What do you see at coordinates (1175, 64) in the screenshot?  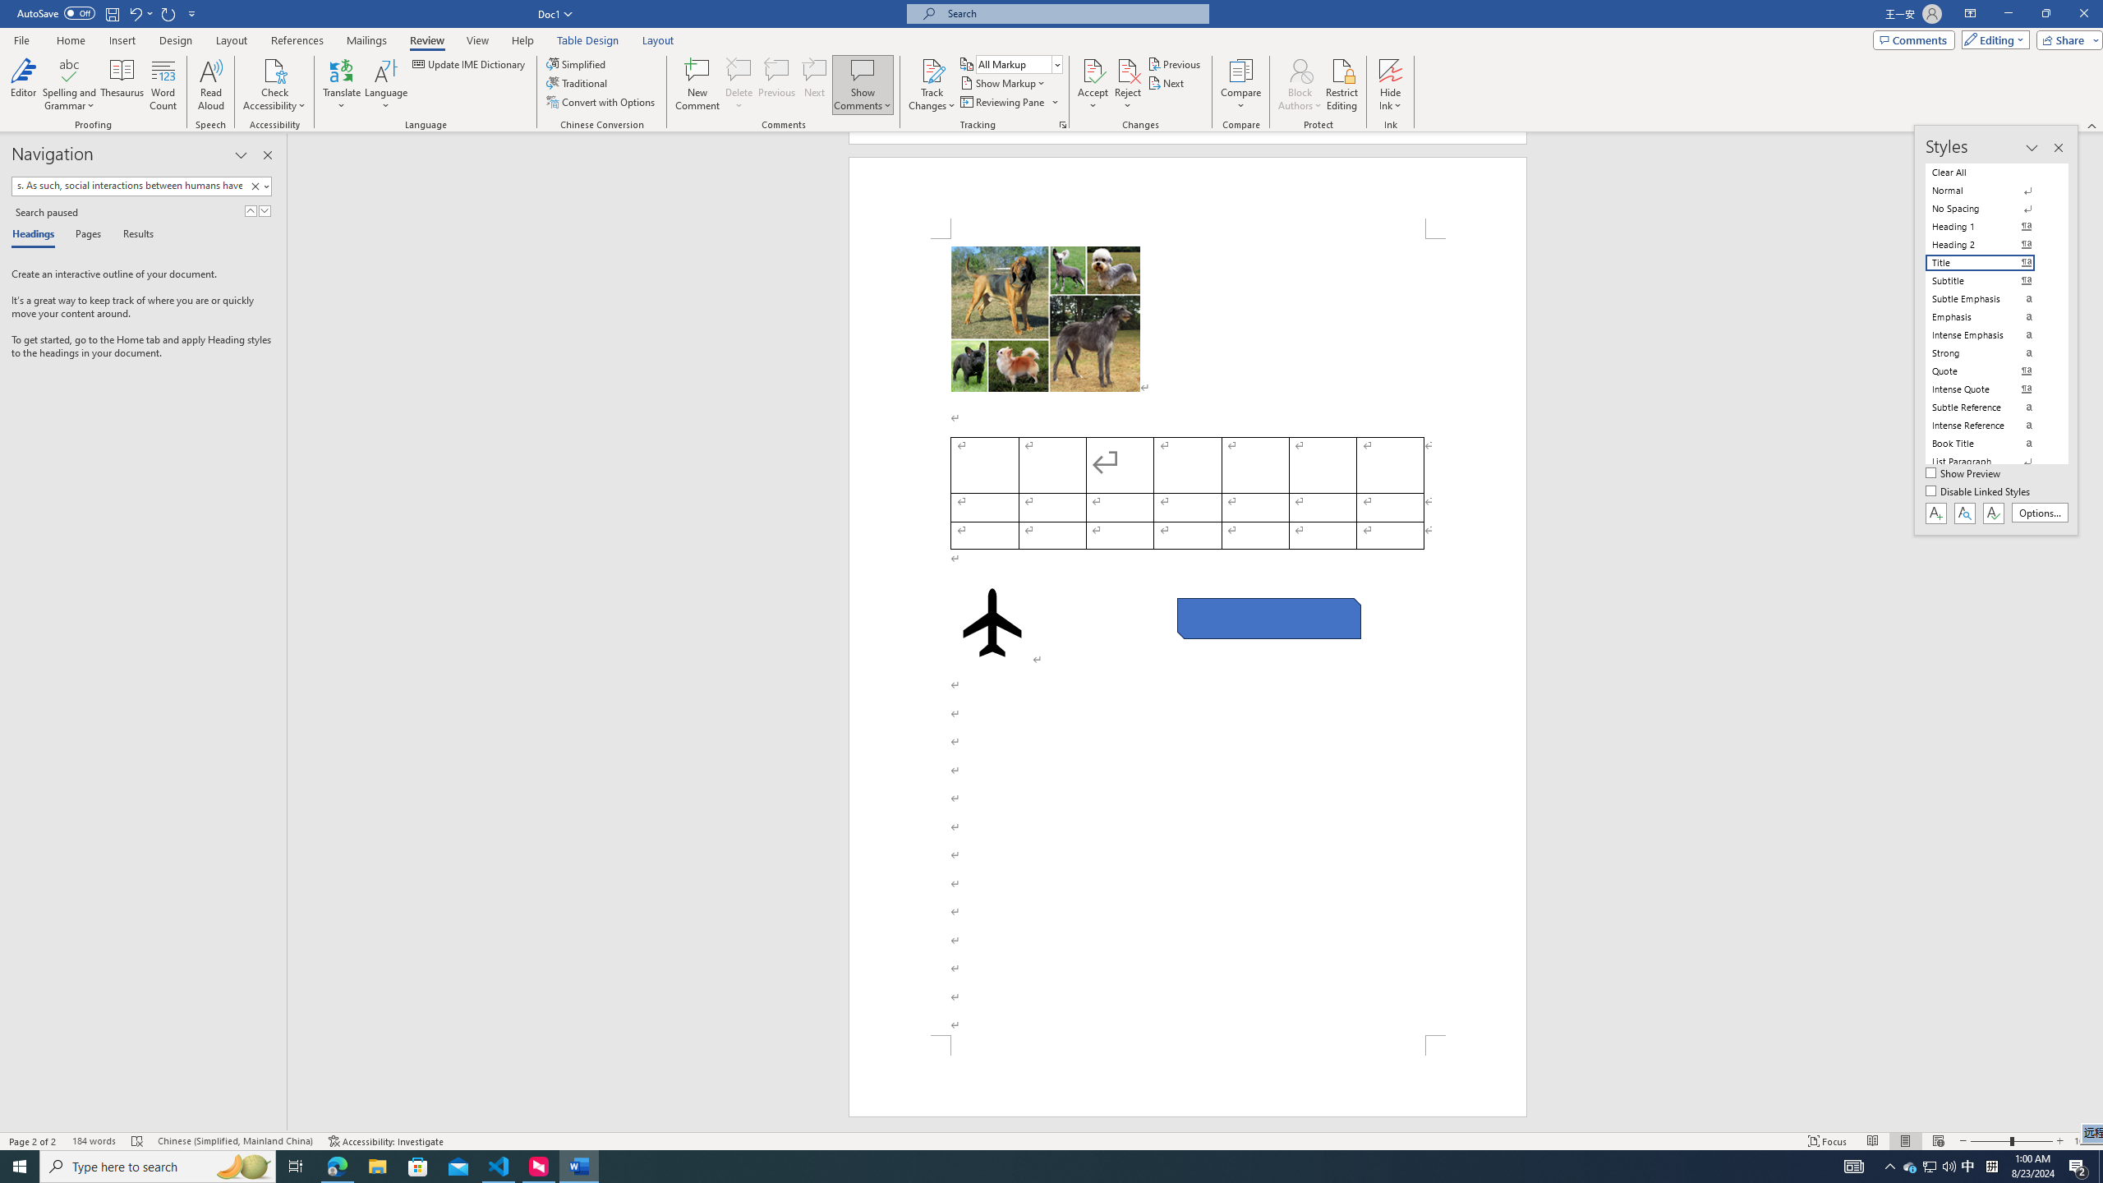 I see `Previous` at bounding box center [1175, 64].